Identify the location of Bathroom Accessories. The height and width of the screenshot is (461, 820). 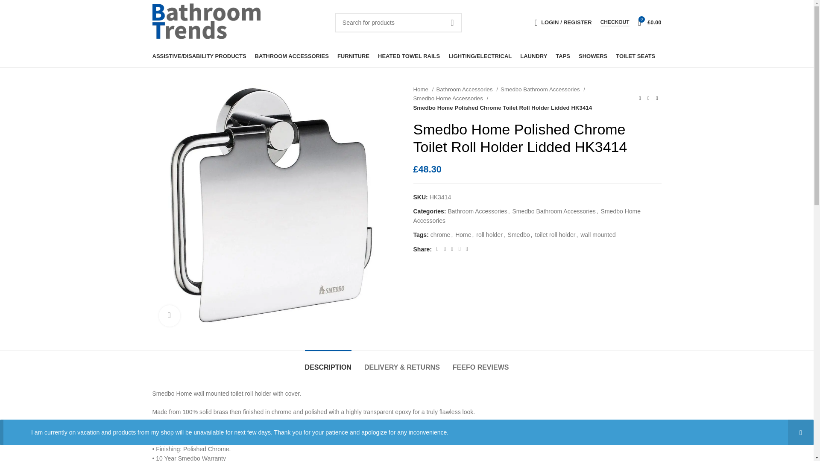
(477, 211).